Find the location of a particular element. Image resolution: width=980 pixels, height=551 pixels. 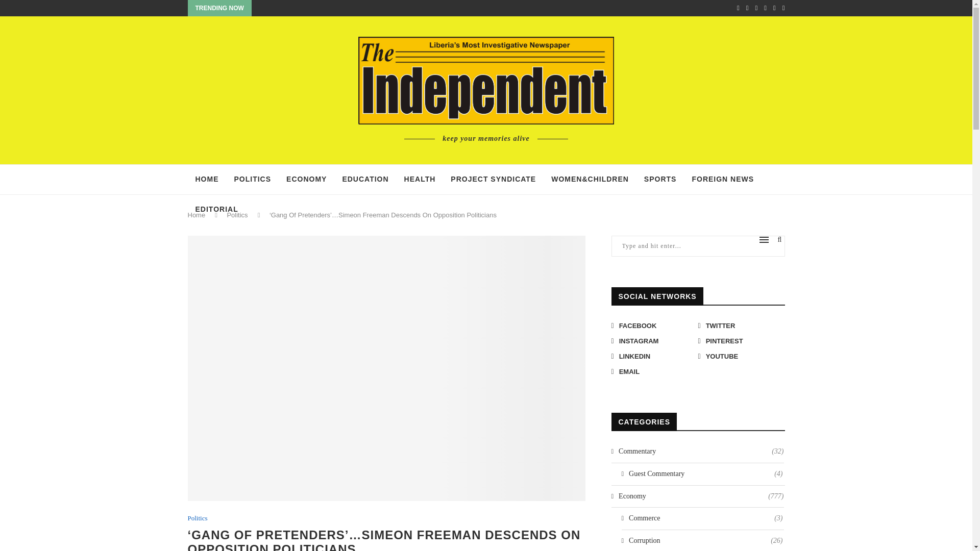

EDUCATION is located at coordinates (364, 180).